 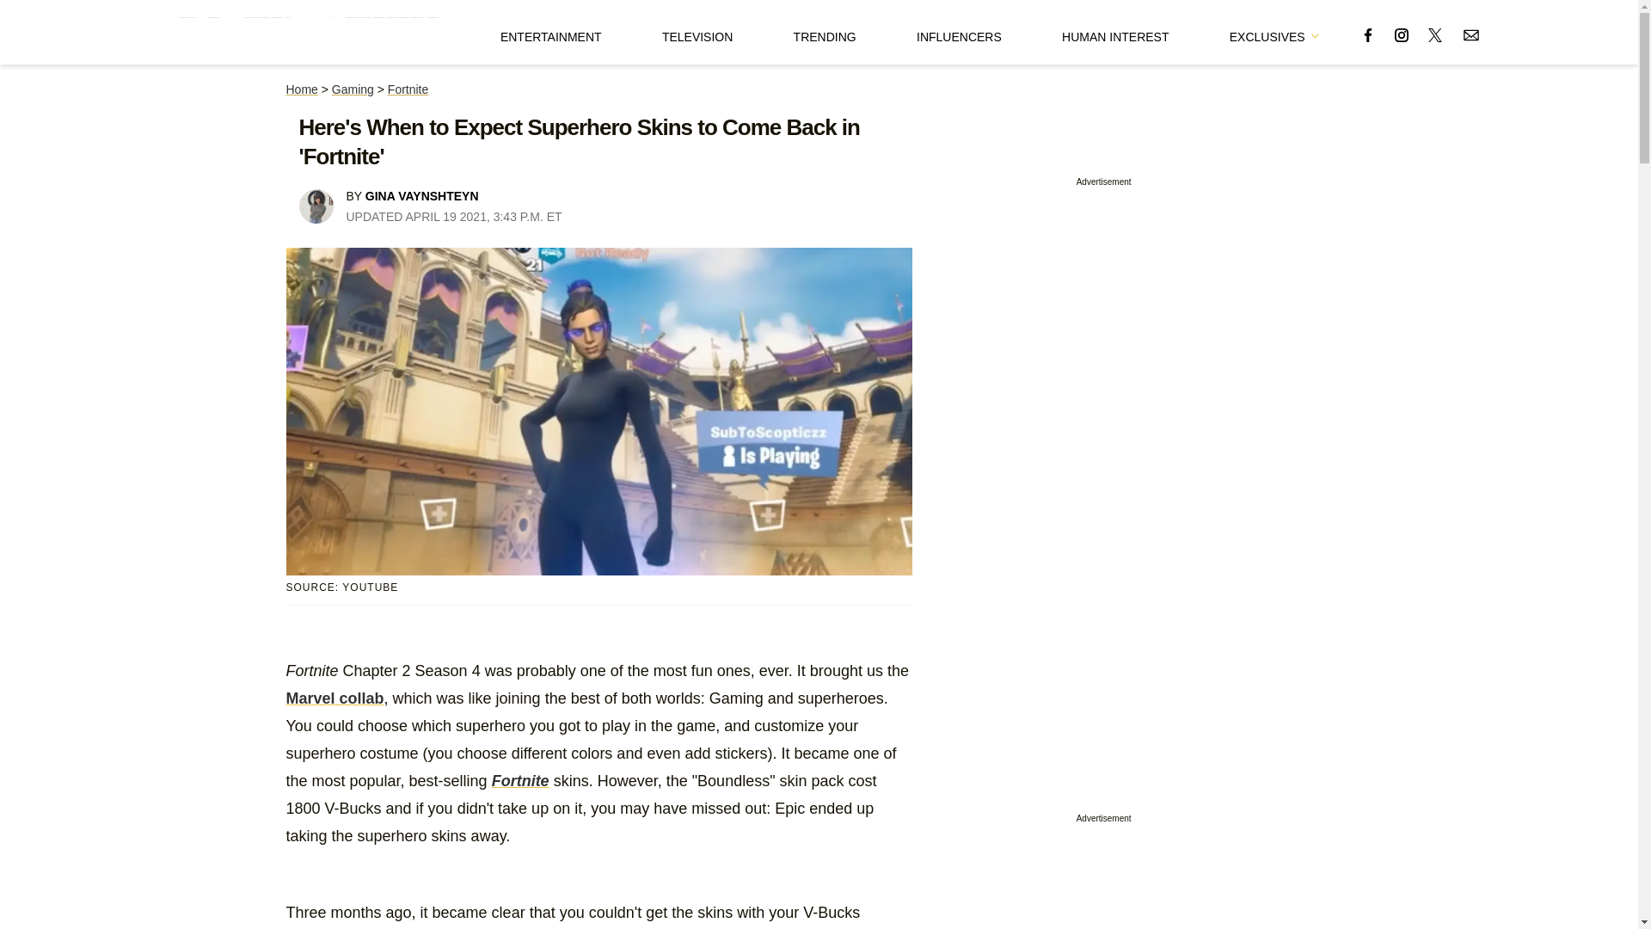 What do you see at coordinates (697, 32) in the screenshot?
I see `TELEVISION` at bounding box center [697, 32].